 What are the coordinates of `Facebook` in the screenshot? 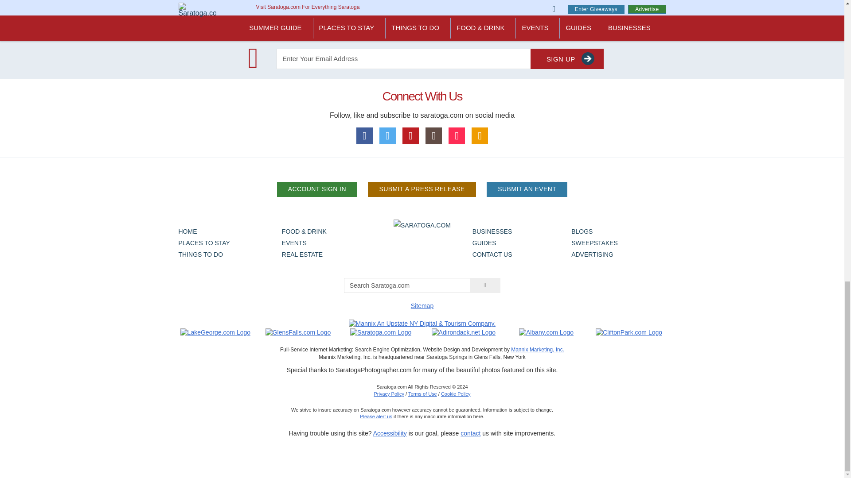 It's located at (365, 135).